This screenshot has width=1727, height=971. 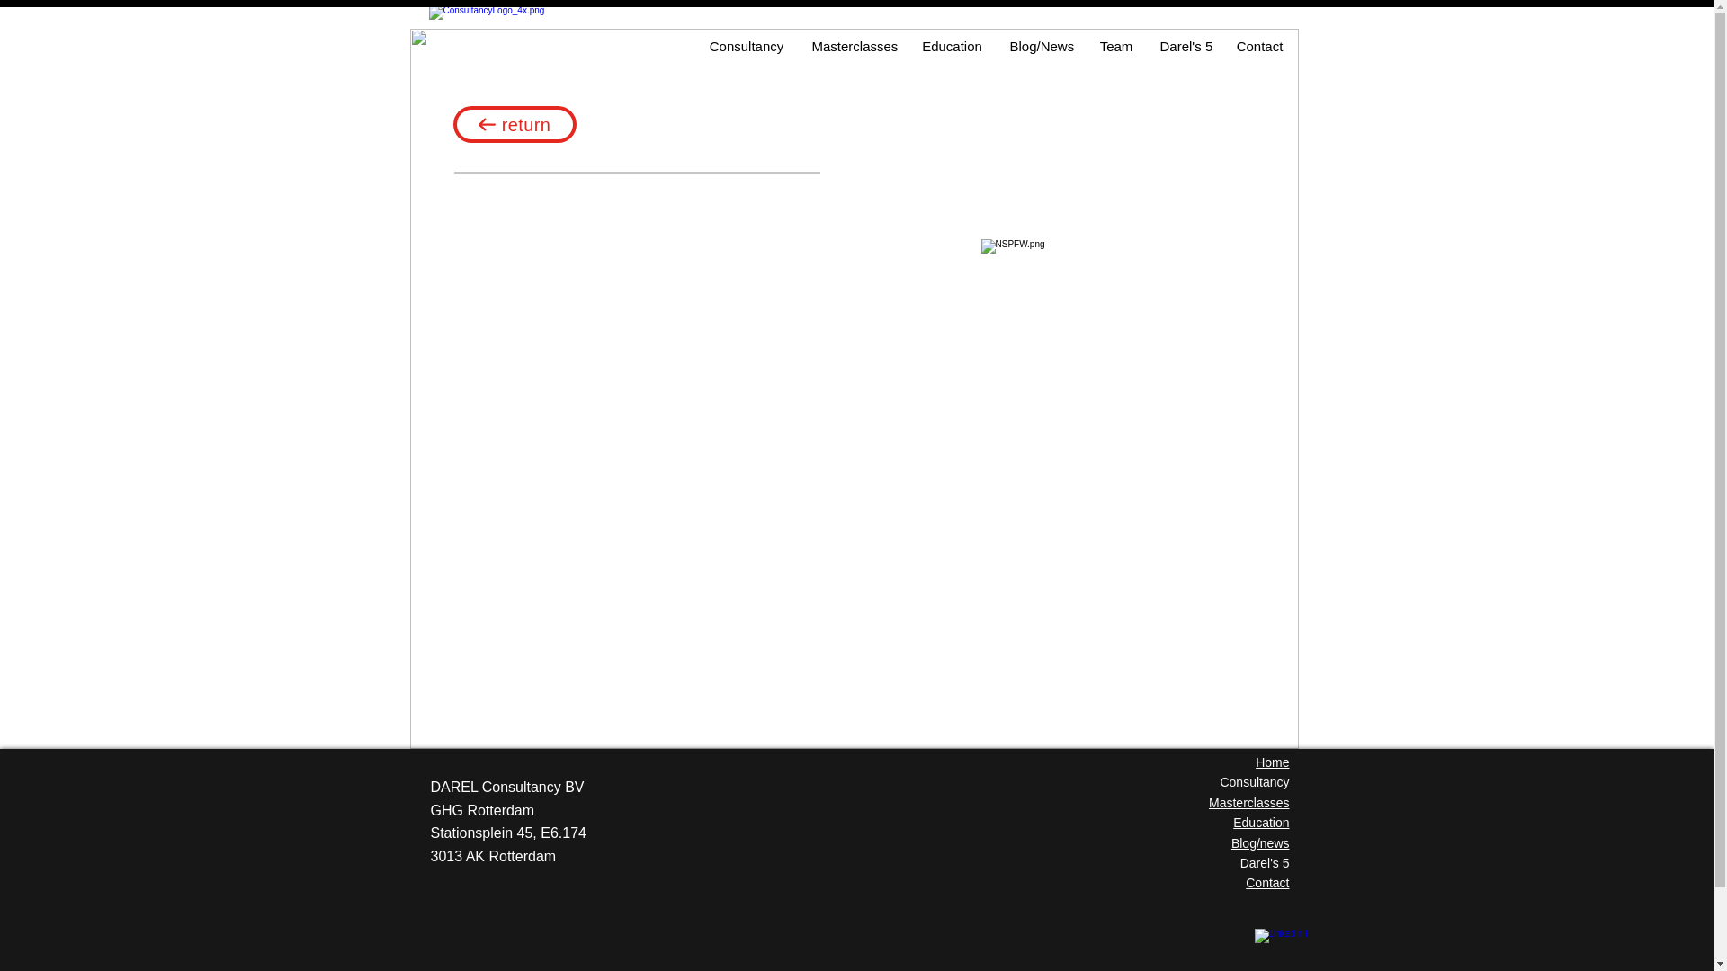 What do you see at coordinates (1254, 782) in the screenshot?
I see `Consultancy` at bounding box center [1254, 782].